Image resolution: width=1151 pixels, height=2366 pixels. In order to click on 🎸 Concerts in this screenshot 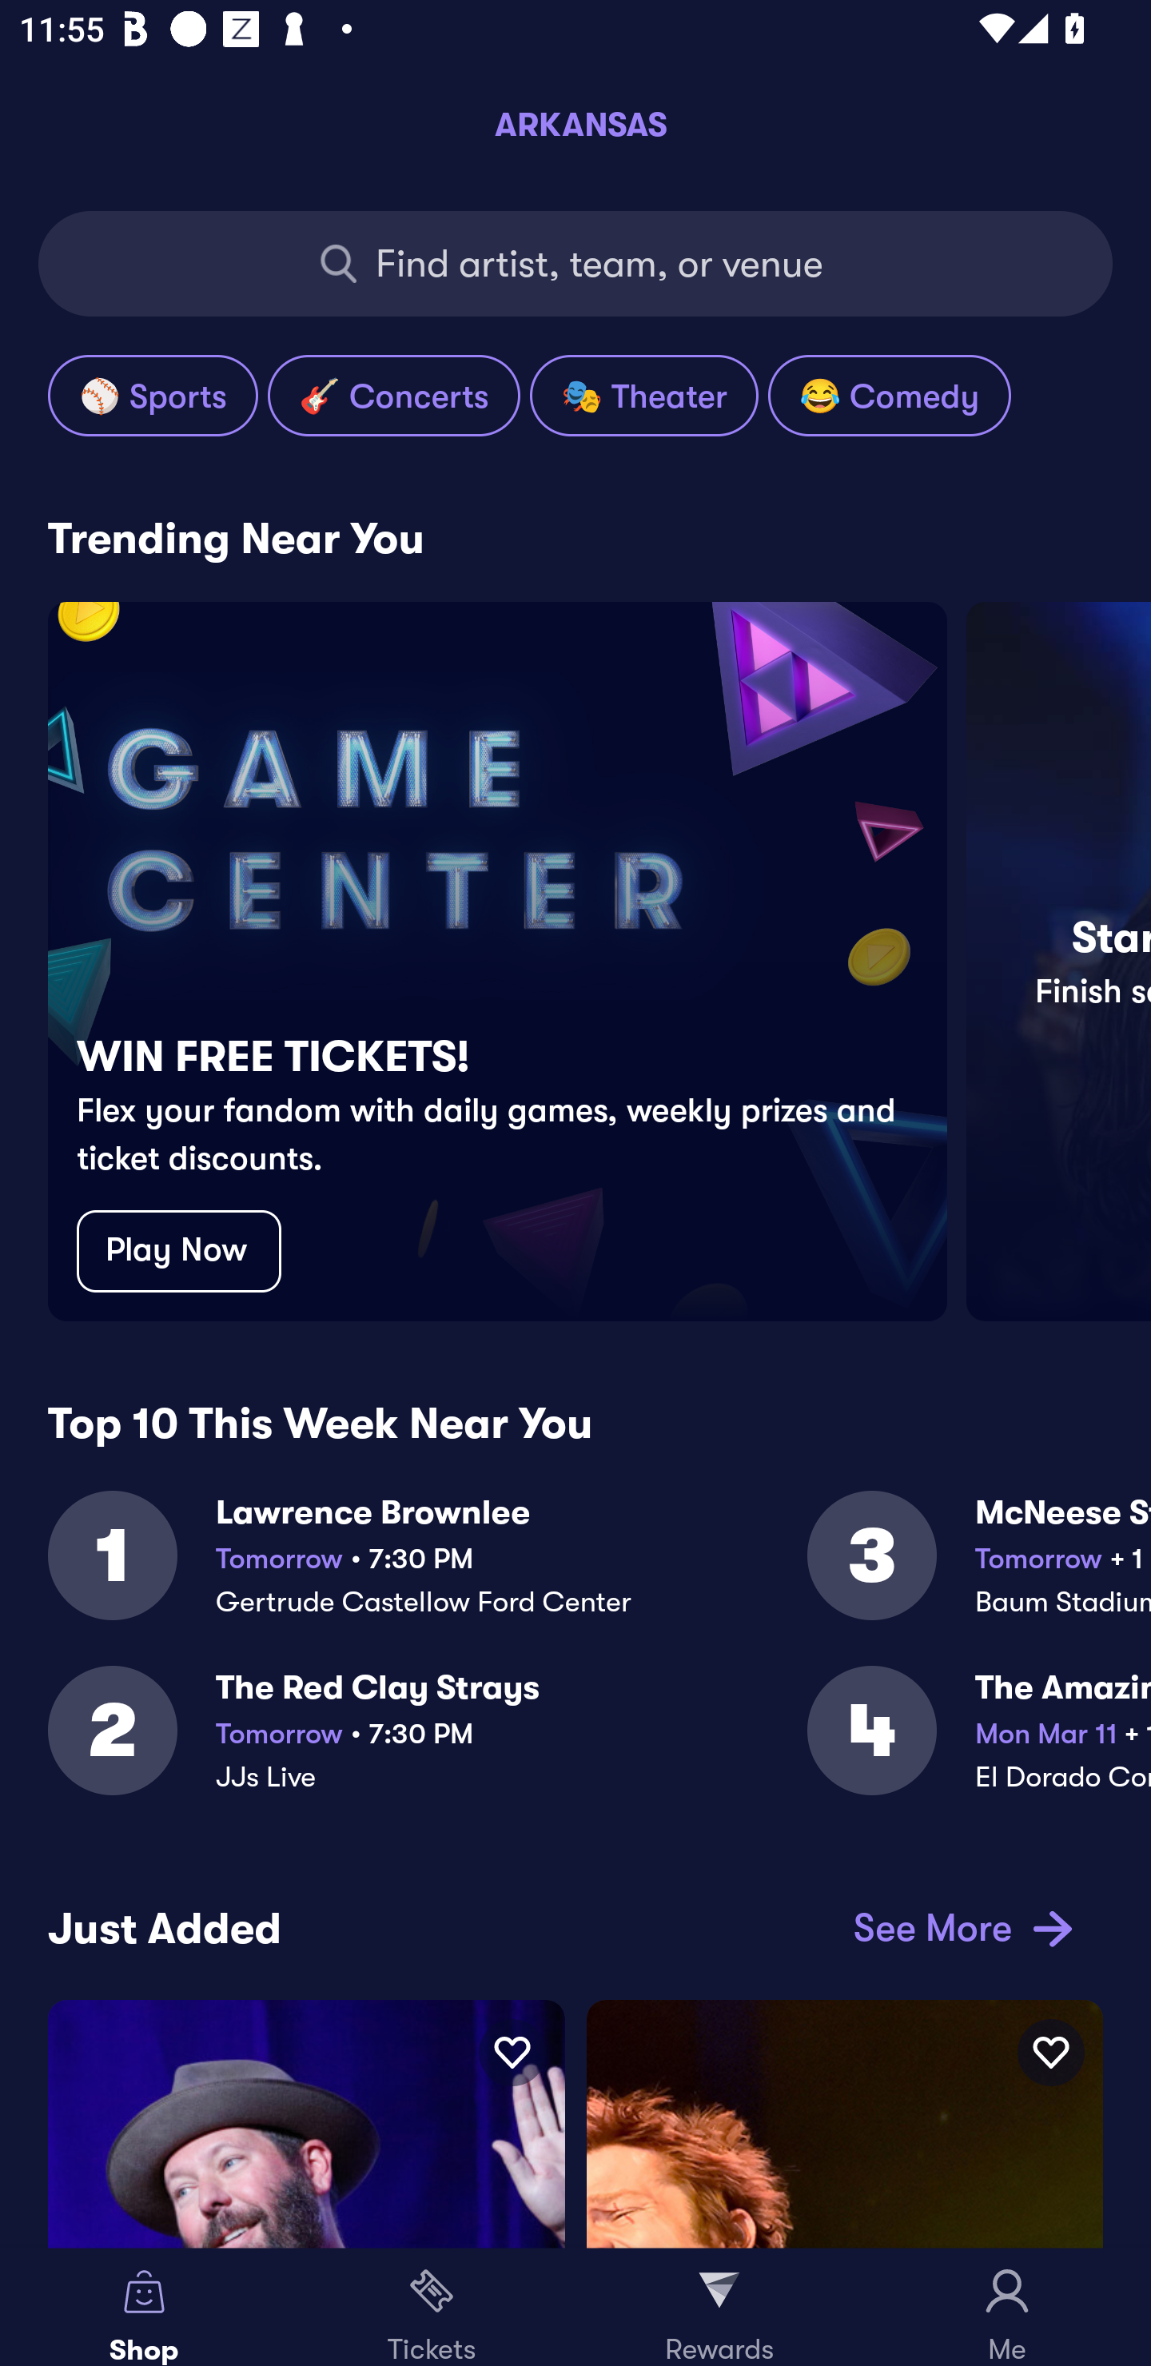, I will do `click(394, 395)`.